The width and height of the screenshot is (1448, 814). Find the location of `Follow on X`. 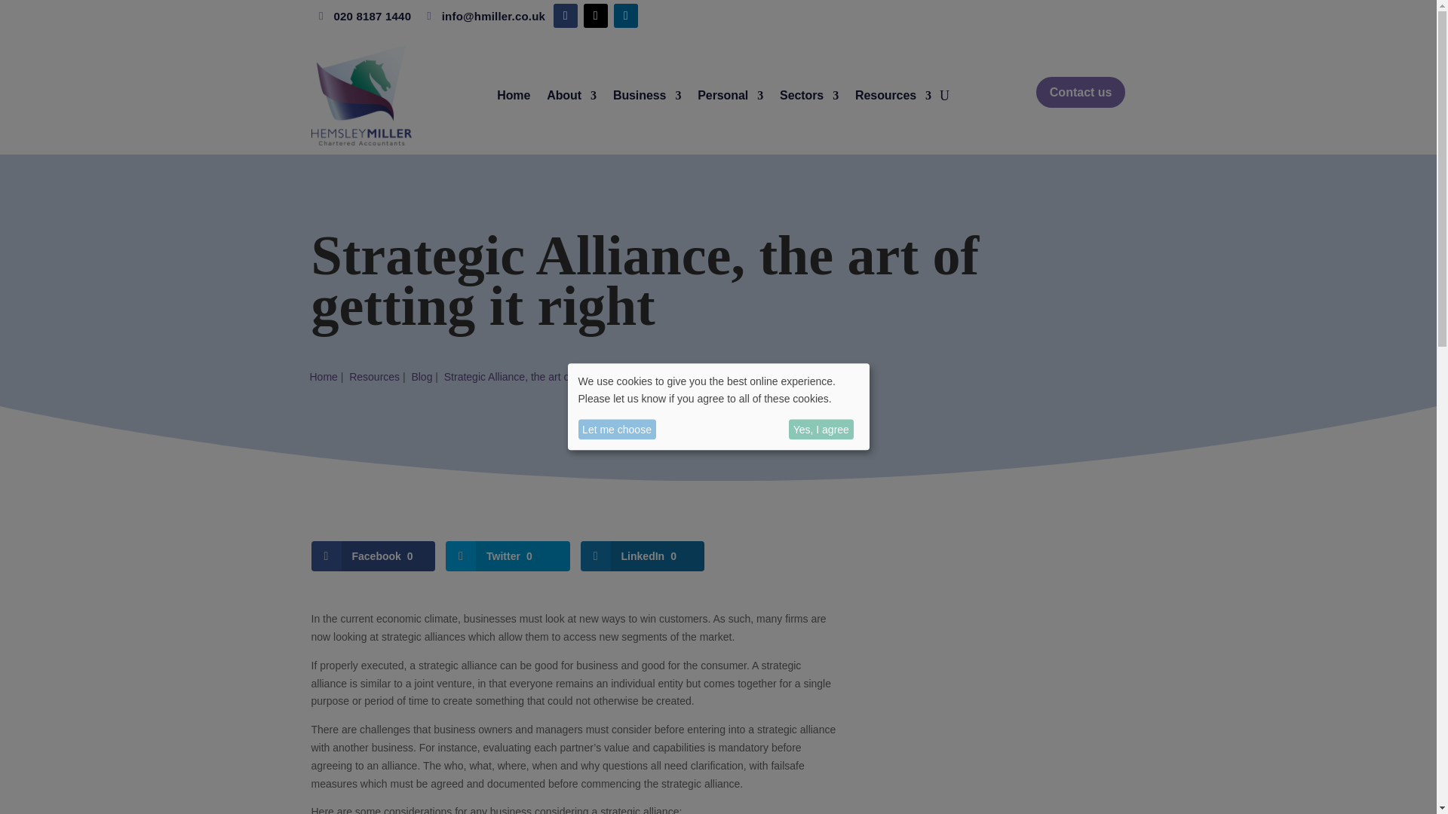

Follow on X is located at coordinates (596, 15).